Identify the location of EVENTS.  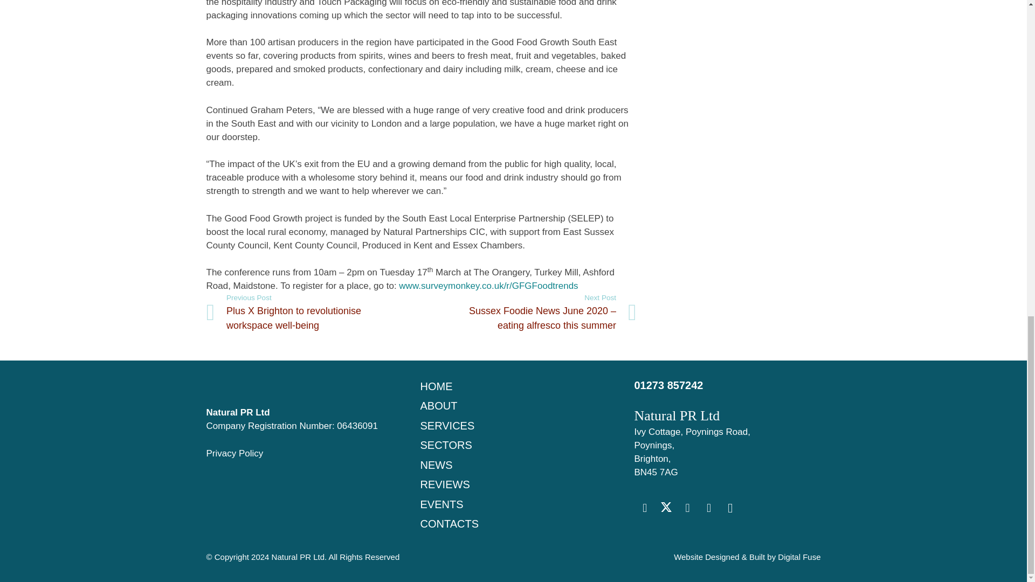
(441, 504).